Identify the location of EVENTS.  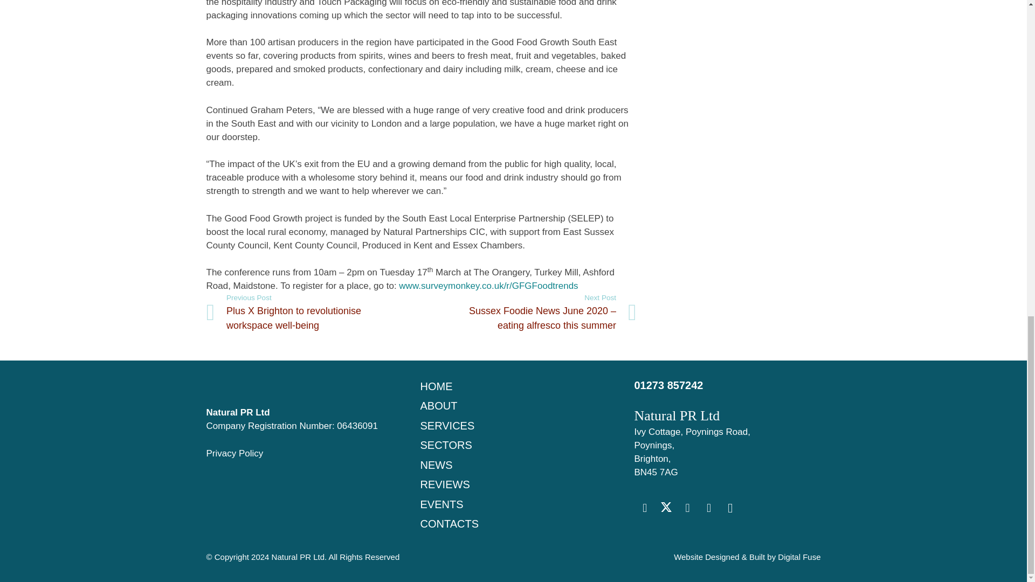
(441, 504).